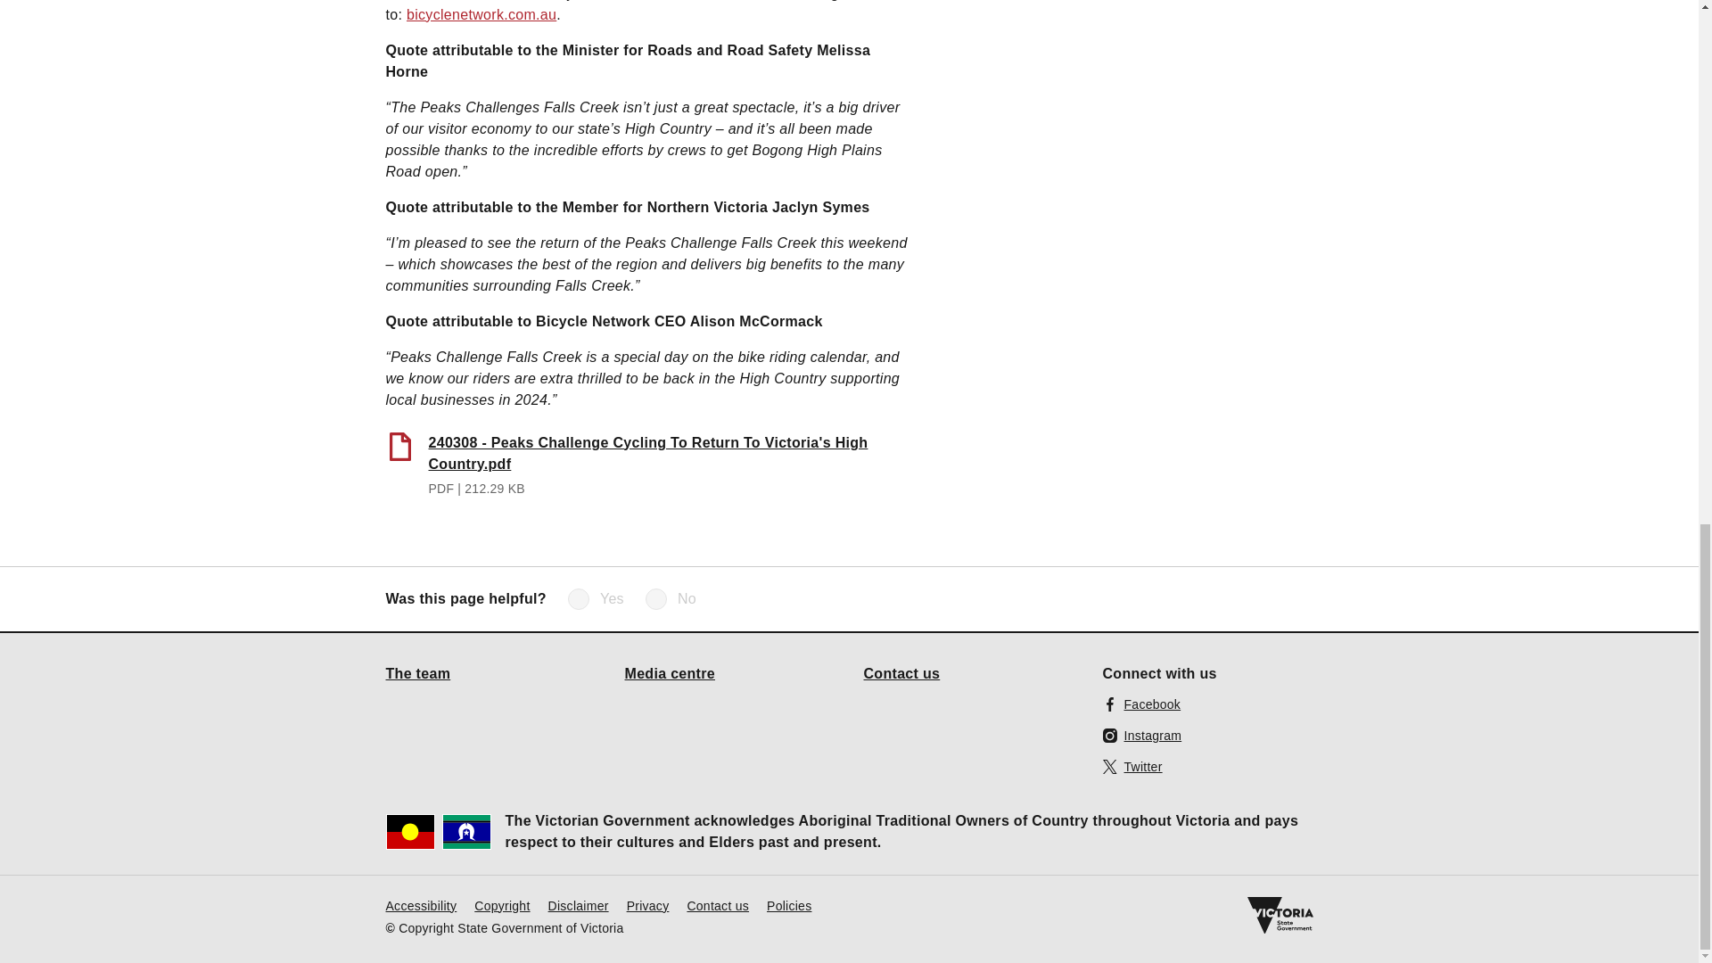  Describe the element at coordinates (670, 672) in the screenshot. I see `Media centre` at that location.